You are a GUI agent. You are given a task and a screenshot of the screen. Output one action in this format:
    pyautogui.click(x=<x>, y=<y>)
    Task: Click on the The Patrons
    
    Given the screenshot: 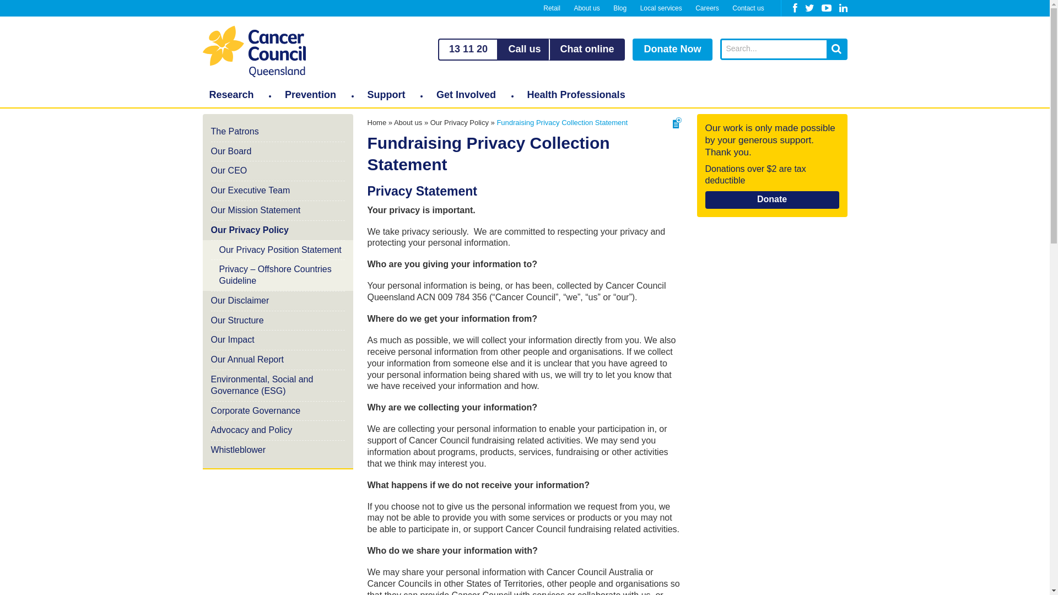 What is the action you would take?
    pyautogui.click(x=278, y=132)
    